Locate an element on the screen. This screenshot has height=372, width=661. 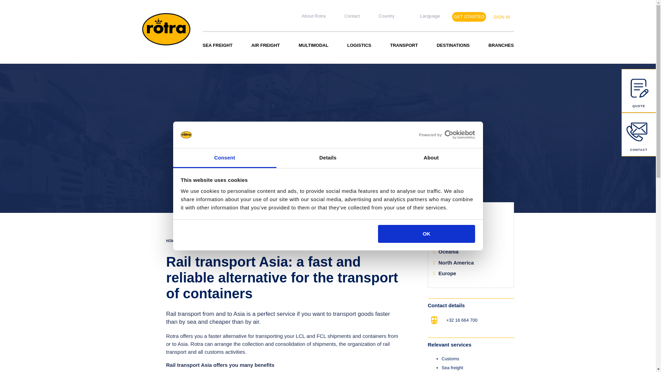
About is located at coordinates (431, 158).